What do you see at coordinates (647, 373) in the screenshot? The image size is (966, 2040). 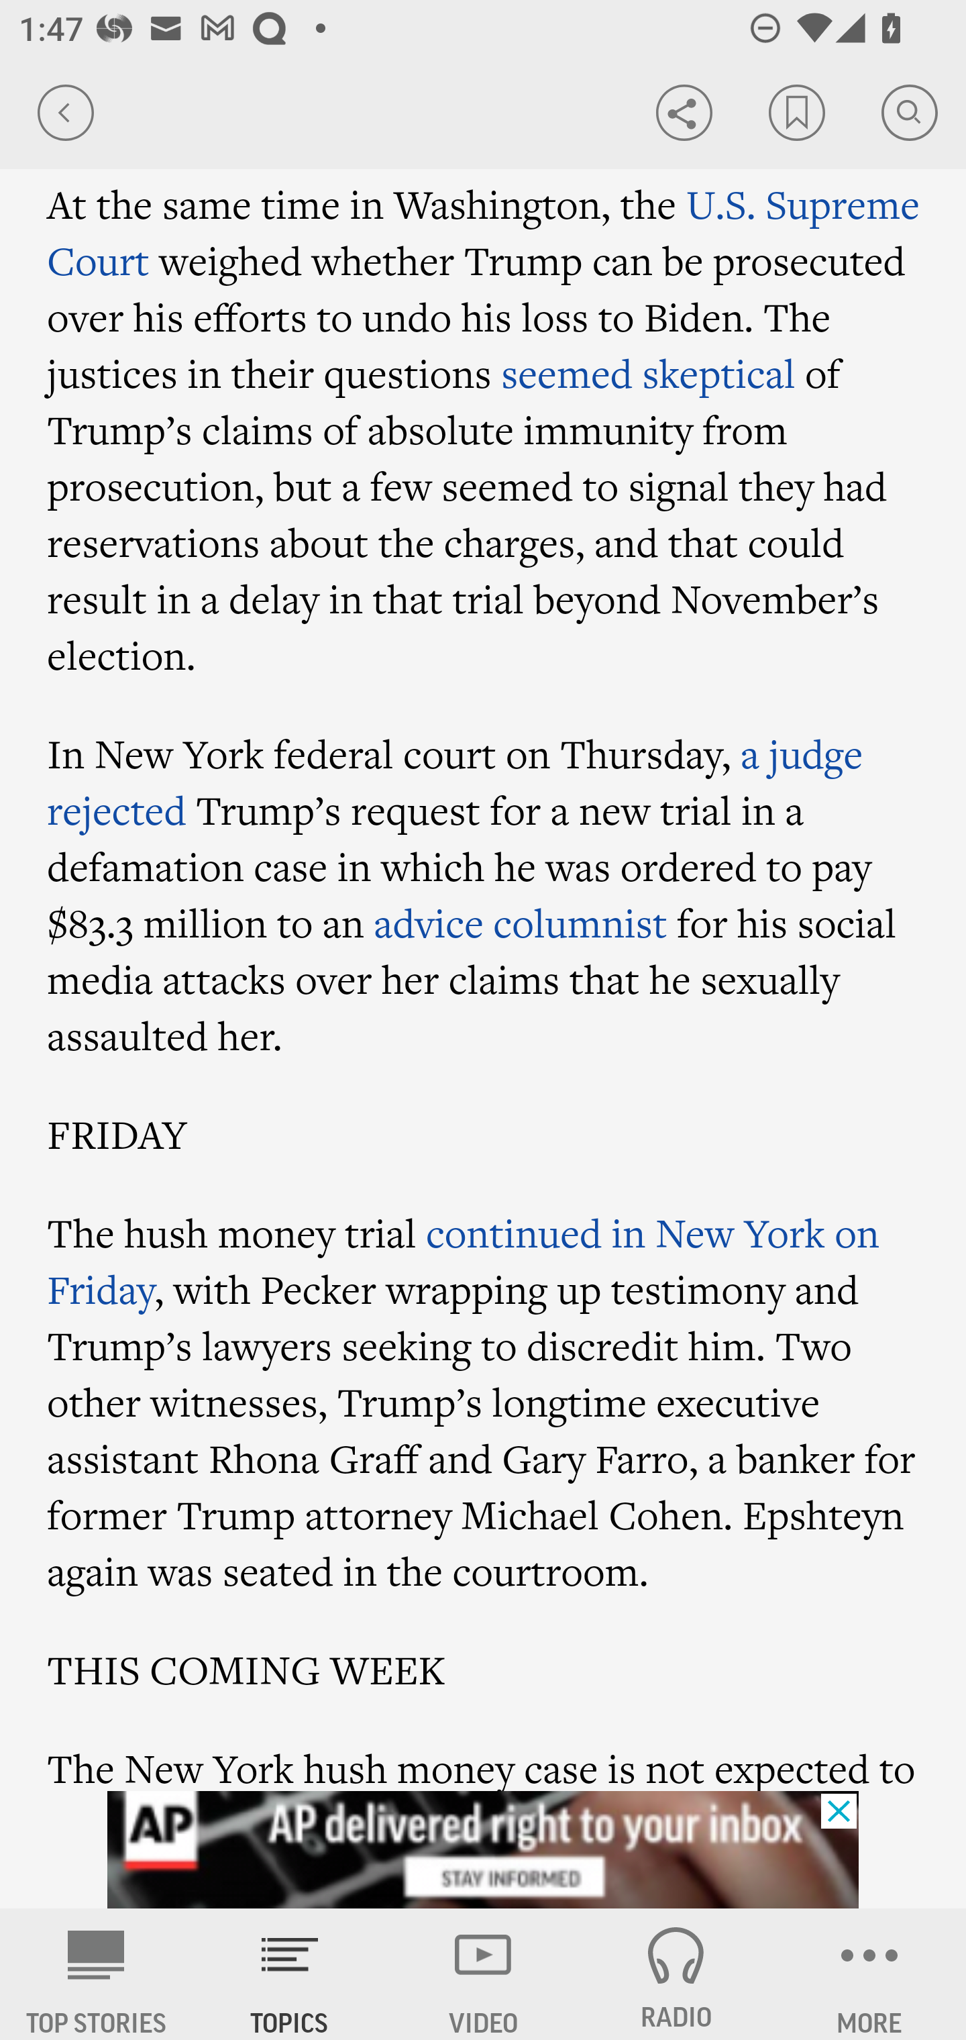 I see `seemed skeptical` at bounding box center [647, 373].